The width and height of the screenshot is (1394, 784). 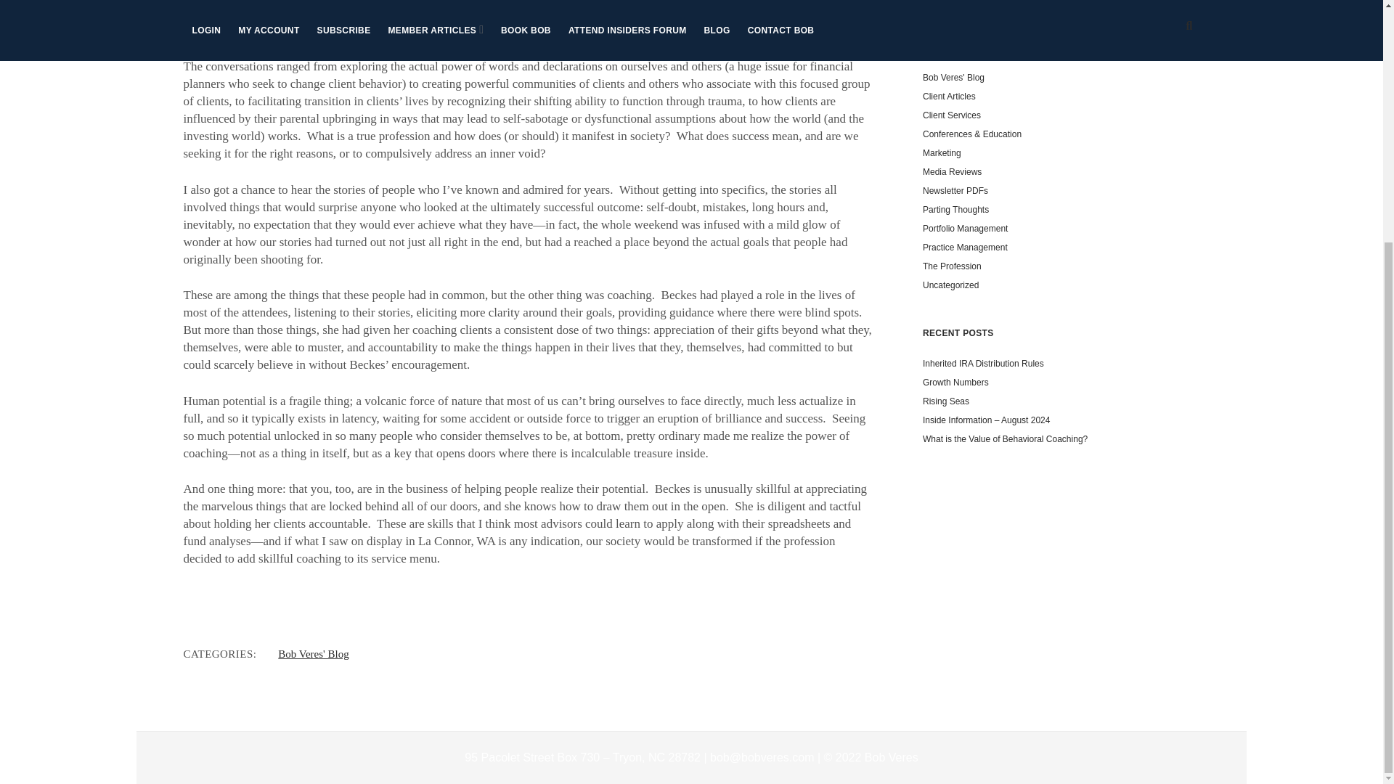 I want to click on Portfolio Management, so click(x=966, y=228).